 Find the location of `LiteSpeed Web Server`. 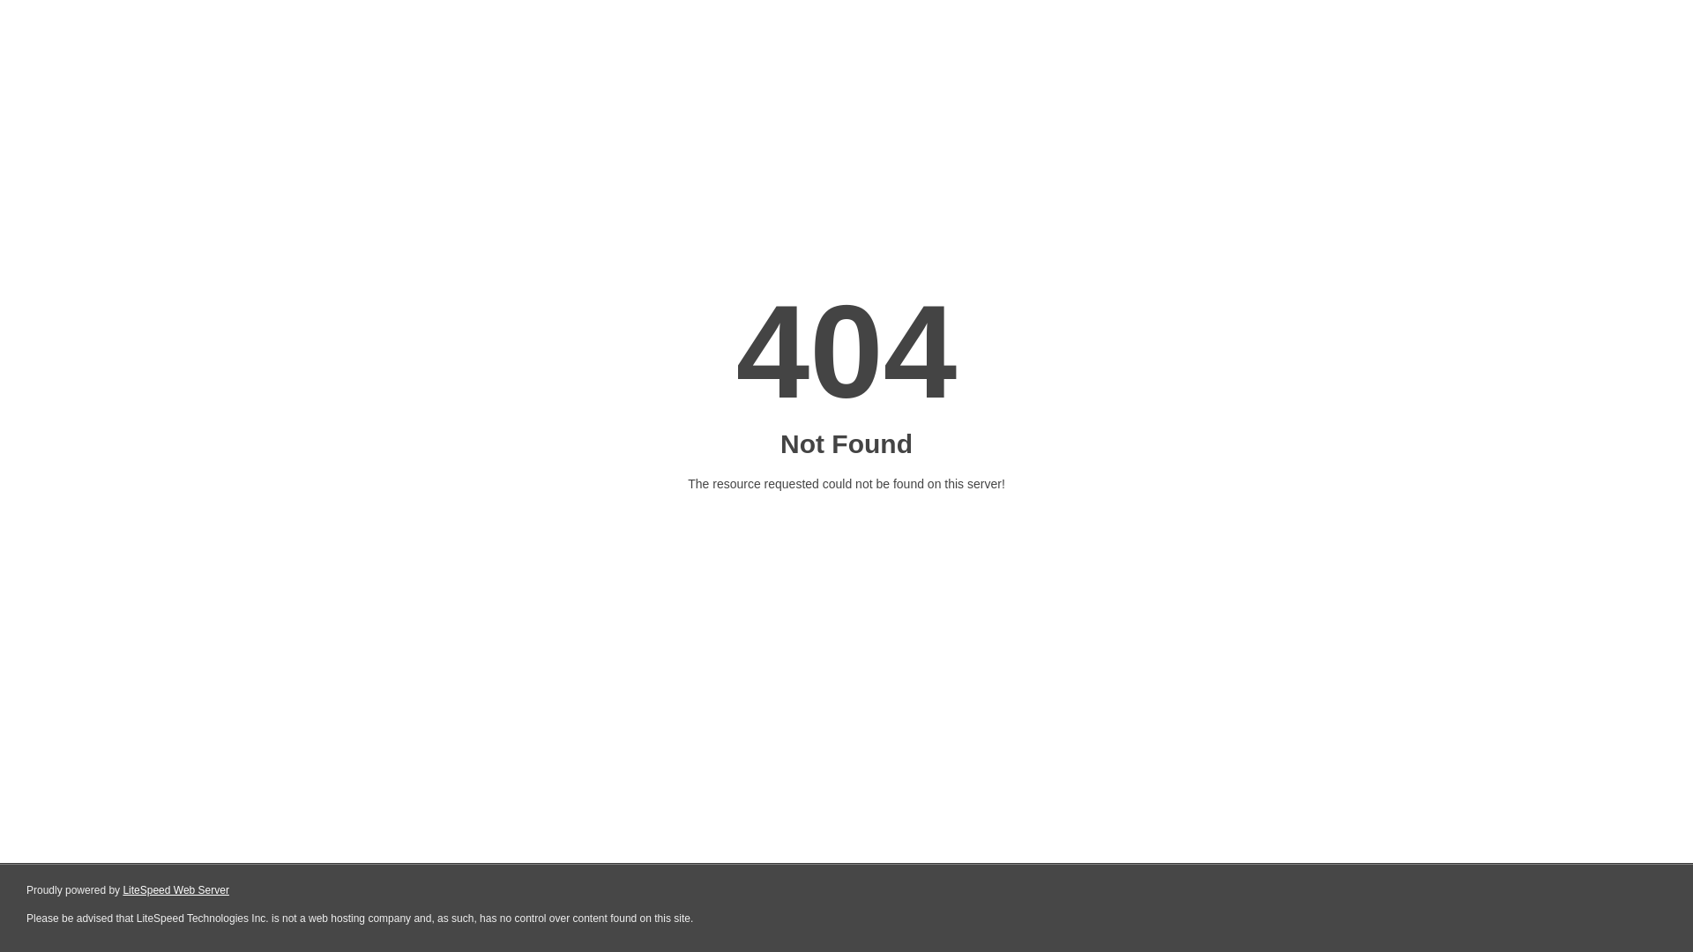

LiteSpeed Web Server is located at coordinates (176, 890).